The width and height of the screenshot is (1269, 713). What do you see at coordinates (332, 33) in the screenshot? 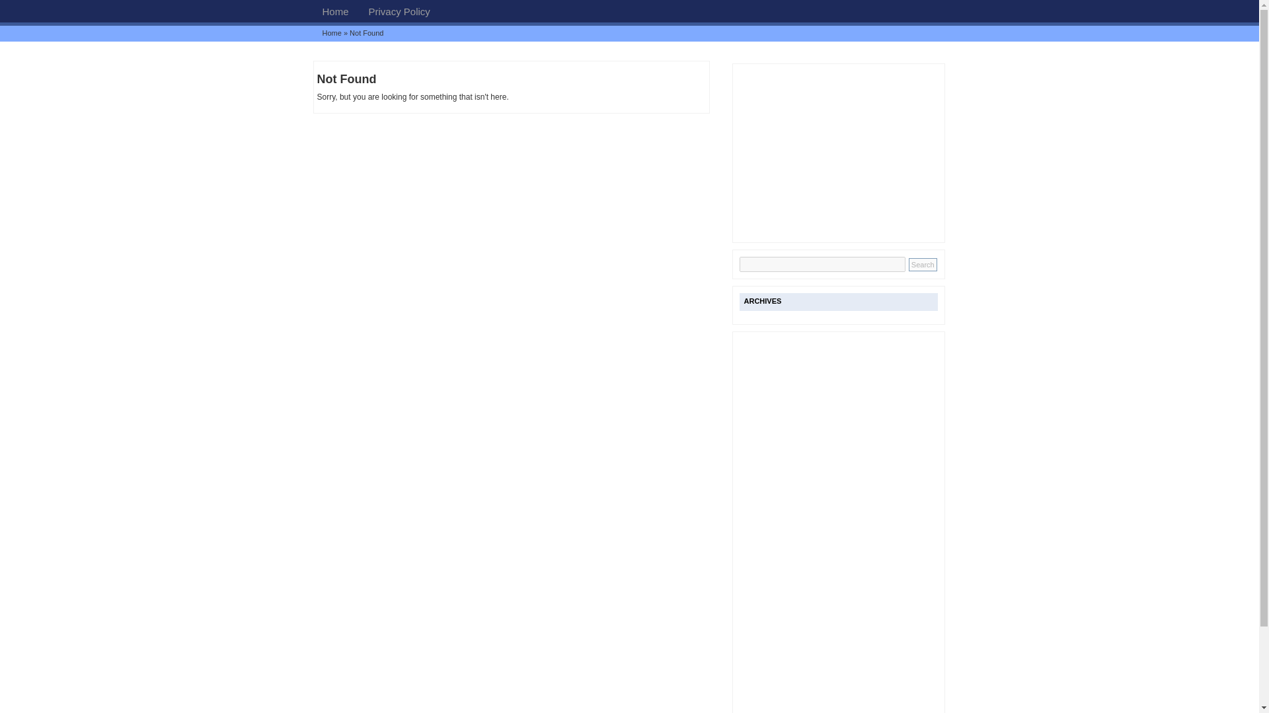
I see `GTOPCARS.COM` at bounding box center [332, 33].